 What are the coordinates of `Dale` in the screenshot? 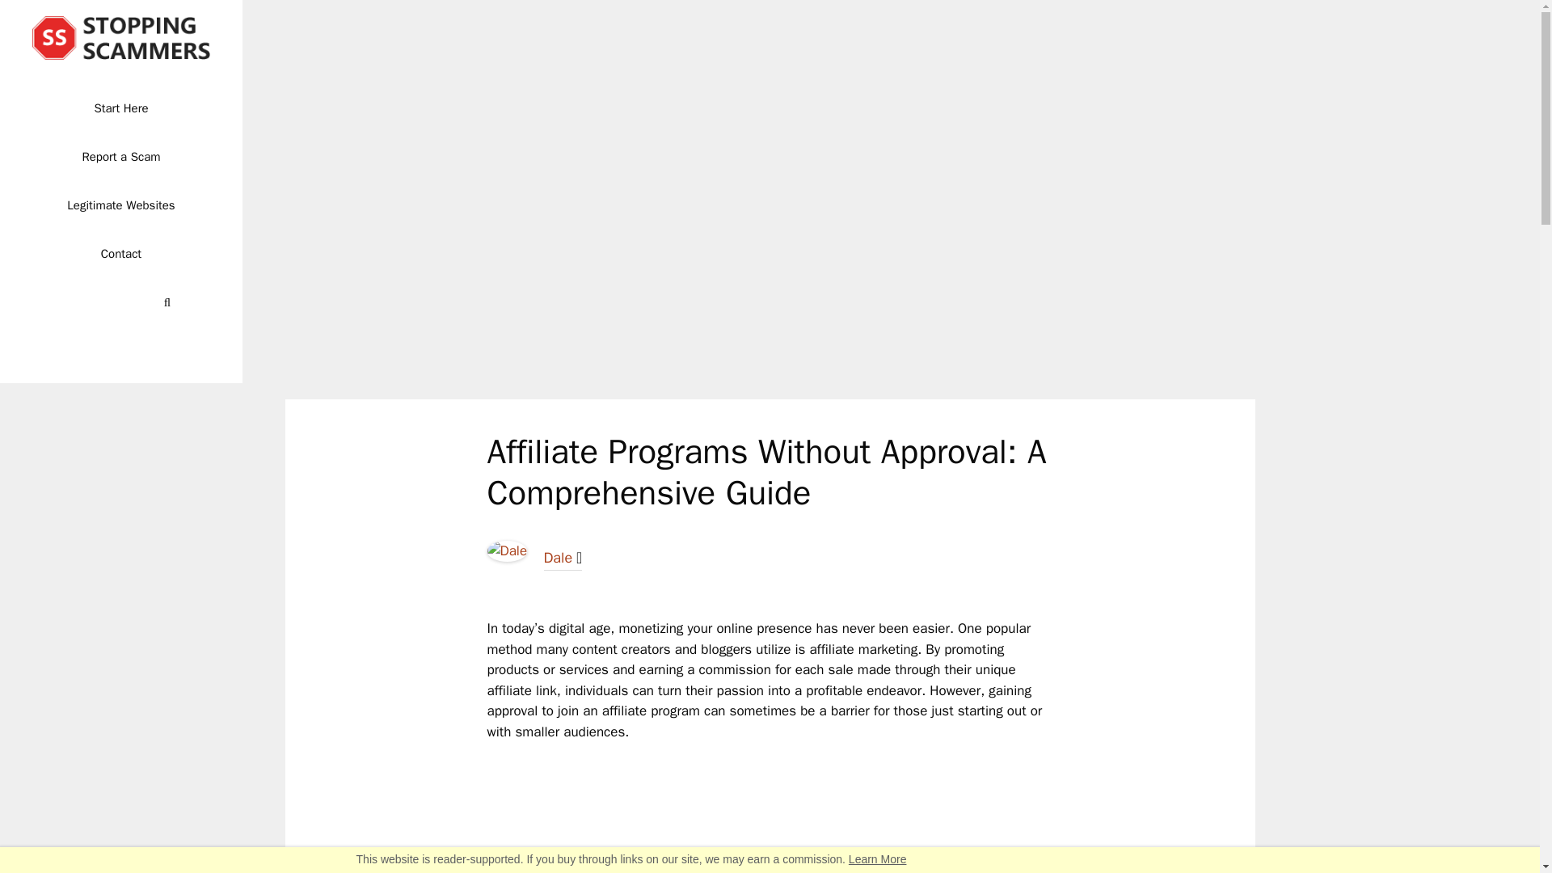 It's located at (558, 558).